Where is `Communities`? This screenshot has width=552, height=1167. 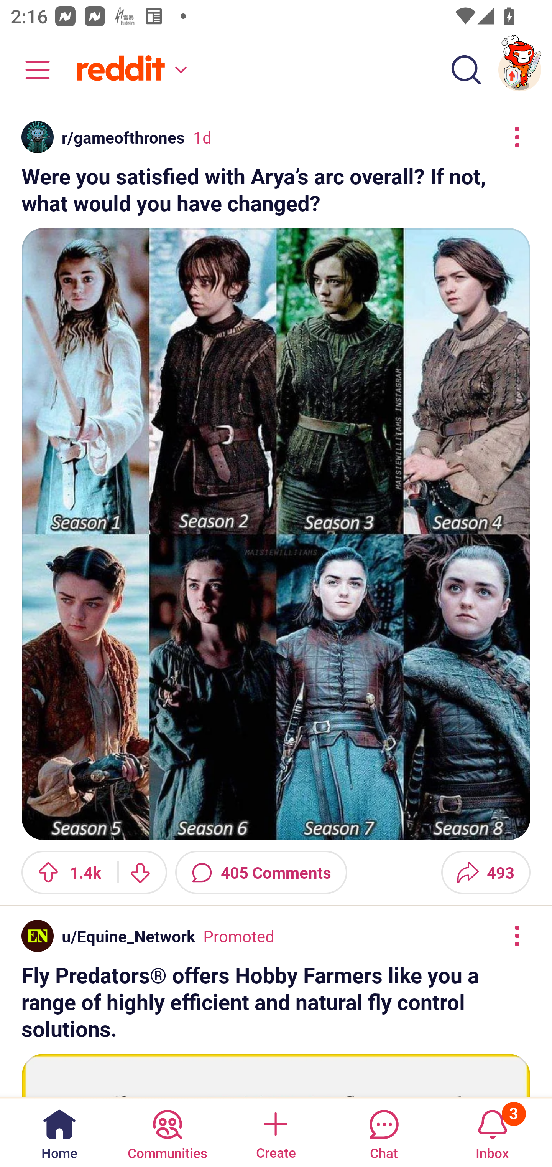 Communities is located at coordinates (167, 1132).